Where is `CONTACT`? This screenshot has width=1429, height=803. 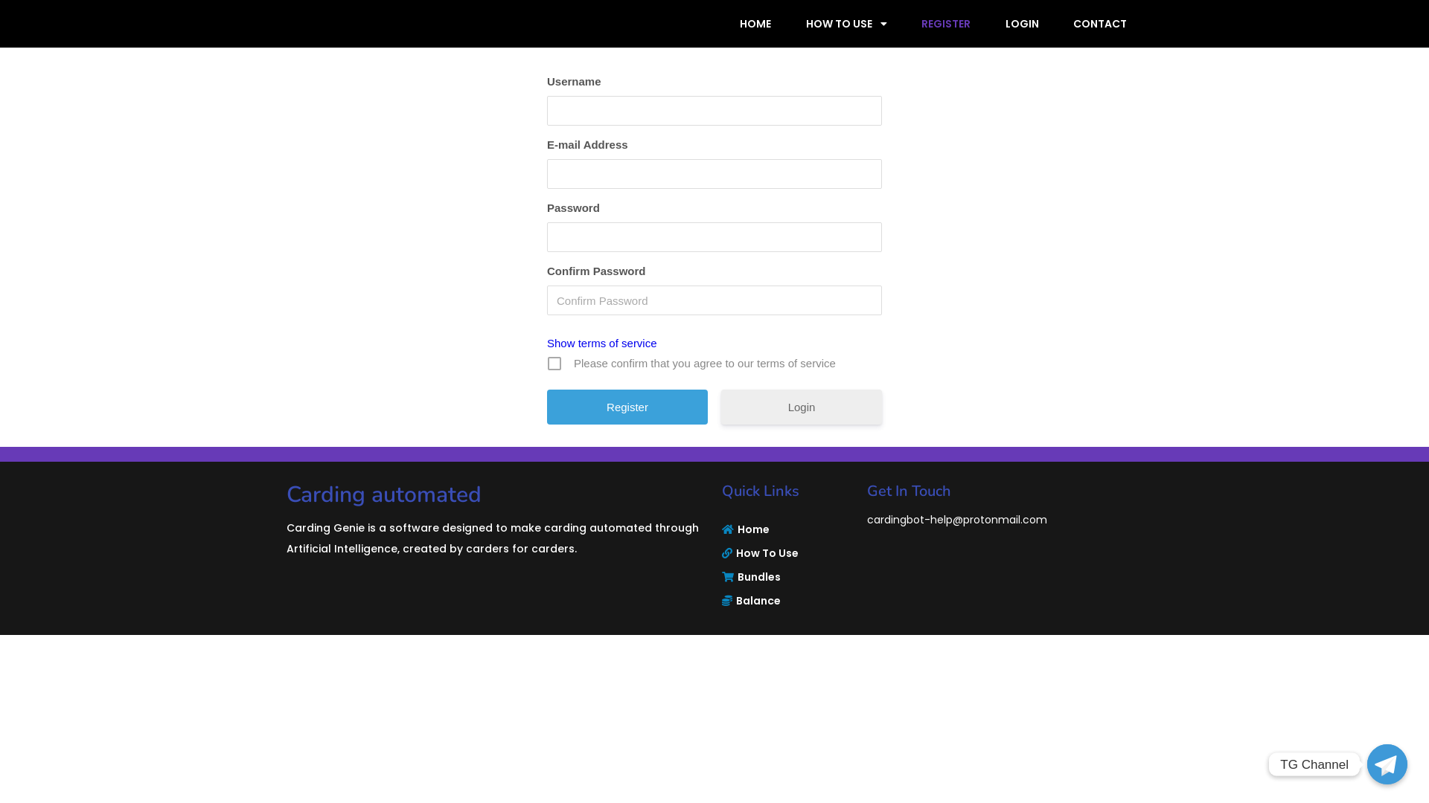 CONTACT is located at coordinates (1100, 24).